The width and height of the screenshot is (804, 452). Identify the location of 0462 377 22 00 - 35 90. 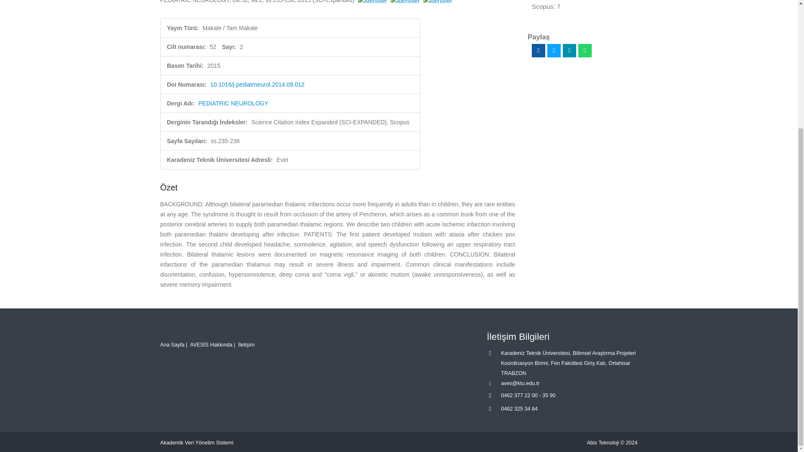
(528, 395).